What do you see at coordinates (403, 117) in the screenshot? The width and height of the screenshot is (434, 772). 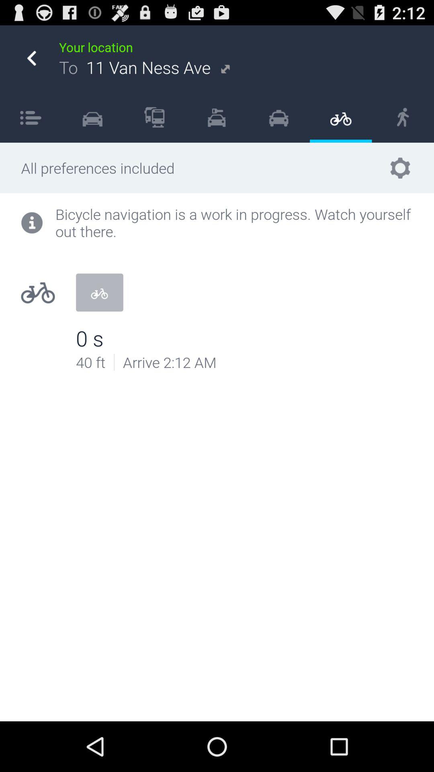 I see `select item below your location item` at bounding box center [403, 117].